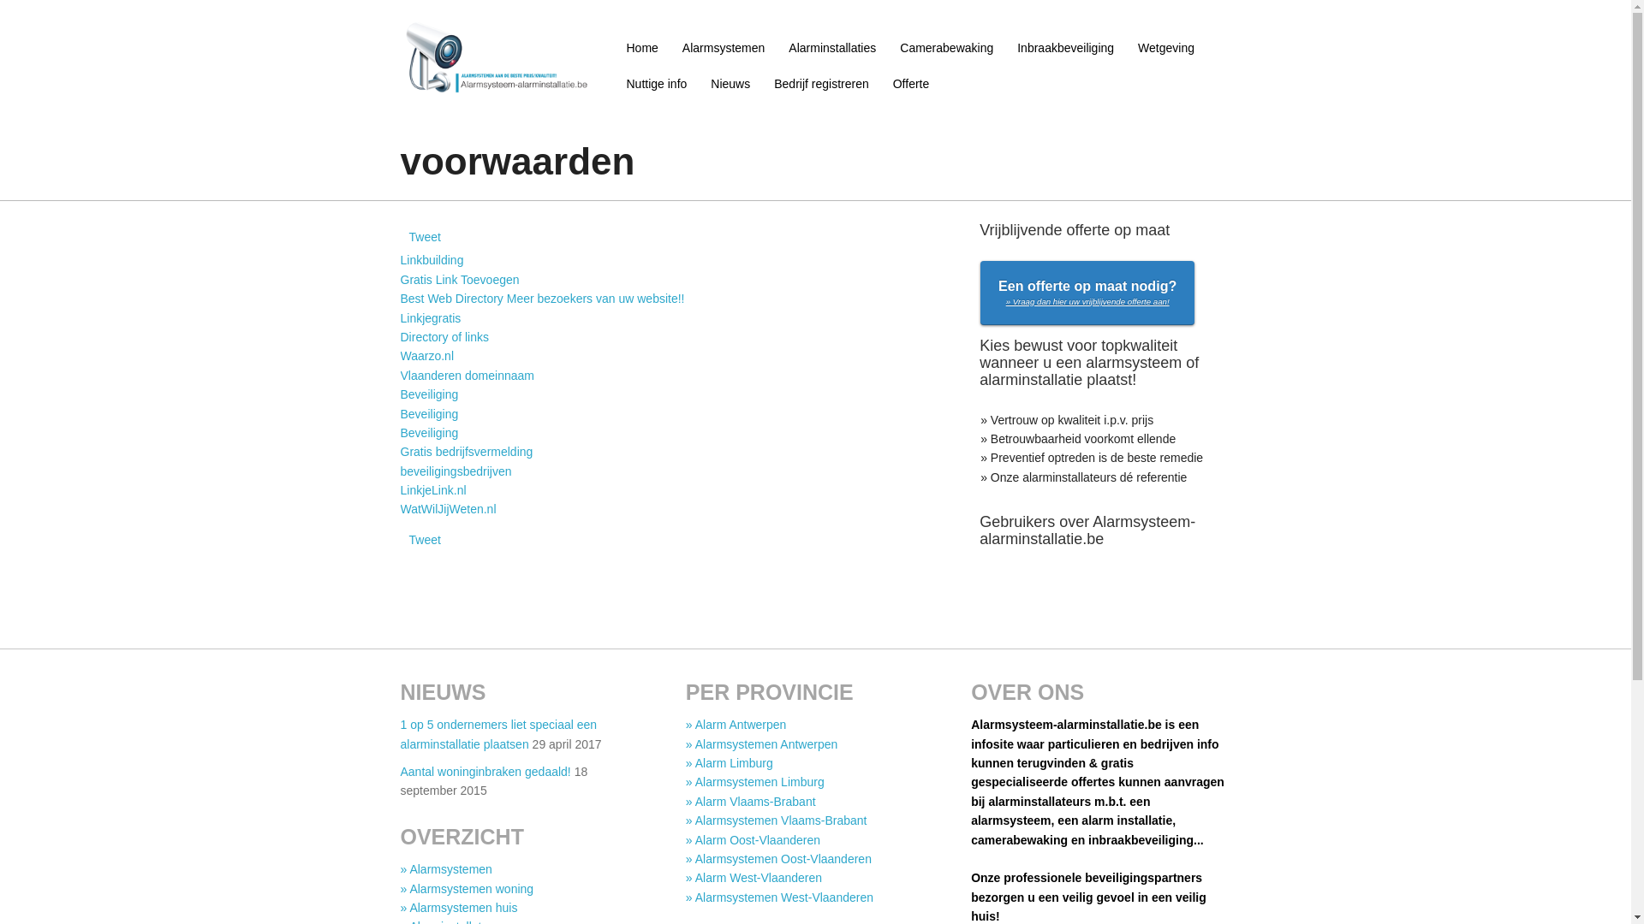  Describe the element at coordinates (730, 84) in the screenshot. I see `Nieuws` at that location.